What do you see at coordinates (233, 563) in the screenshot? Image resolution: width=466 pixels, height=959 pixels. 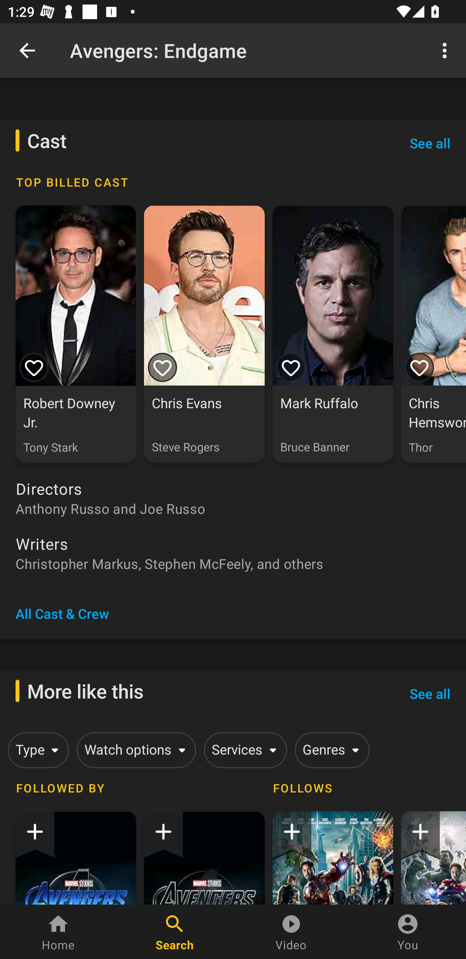 I see `Christopher Markus, Stephen McFeely, and others` at bounding box center [233, 563].